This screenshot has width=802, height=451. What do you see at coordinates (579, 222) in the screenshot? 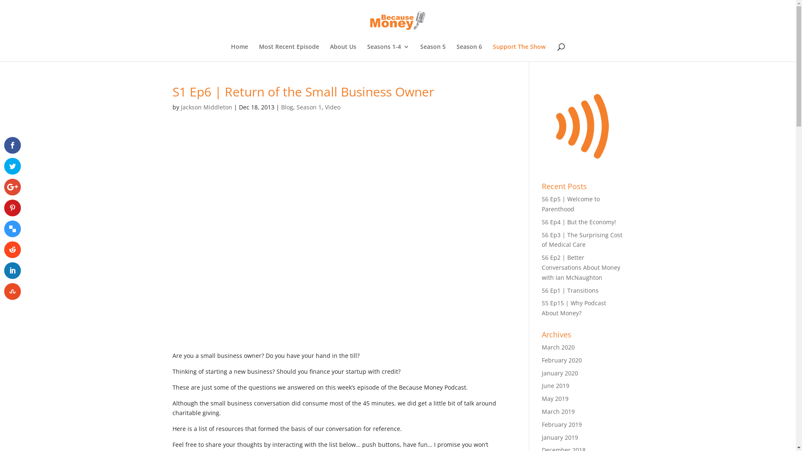
I see `S6 Ep4 | But the Economy!` at bounding box center [579, 222].